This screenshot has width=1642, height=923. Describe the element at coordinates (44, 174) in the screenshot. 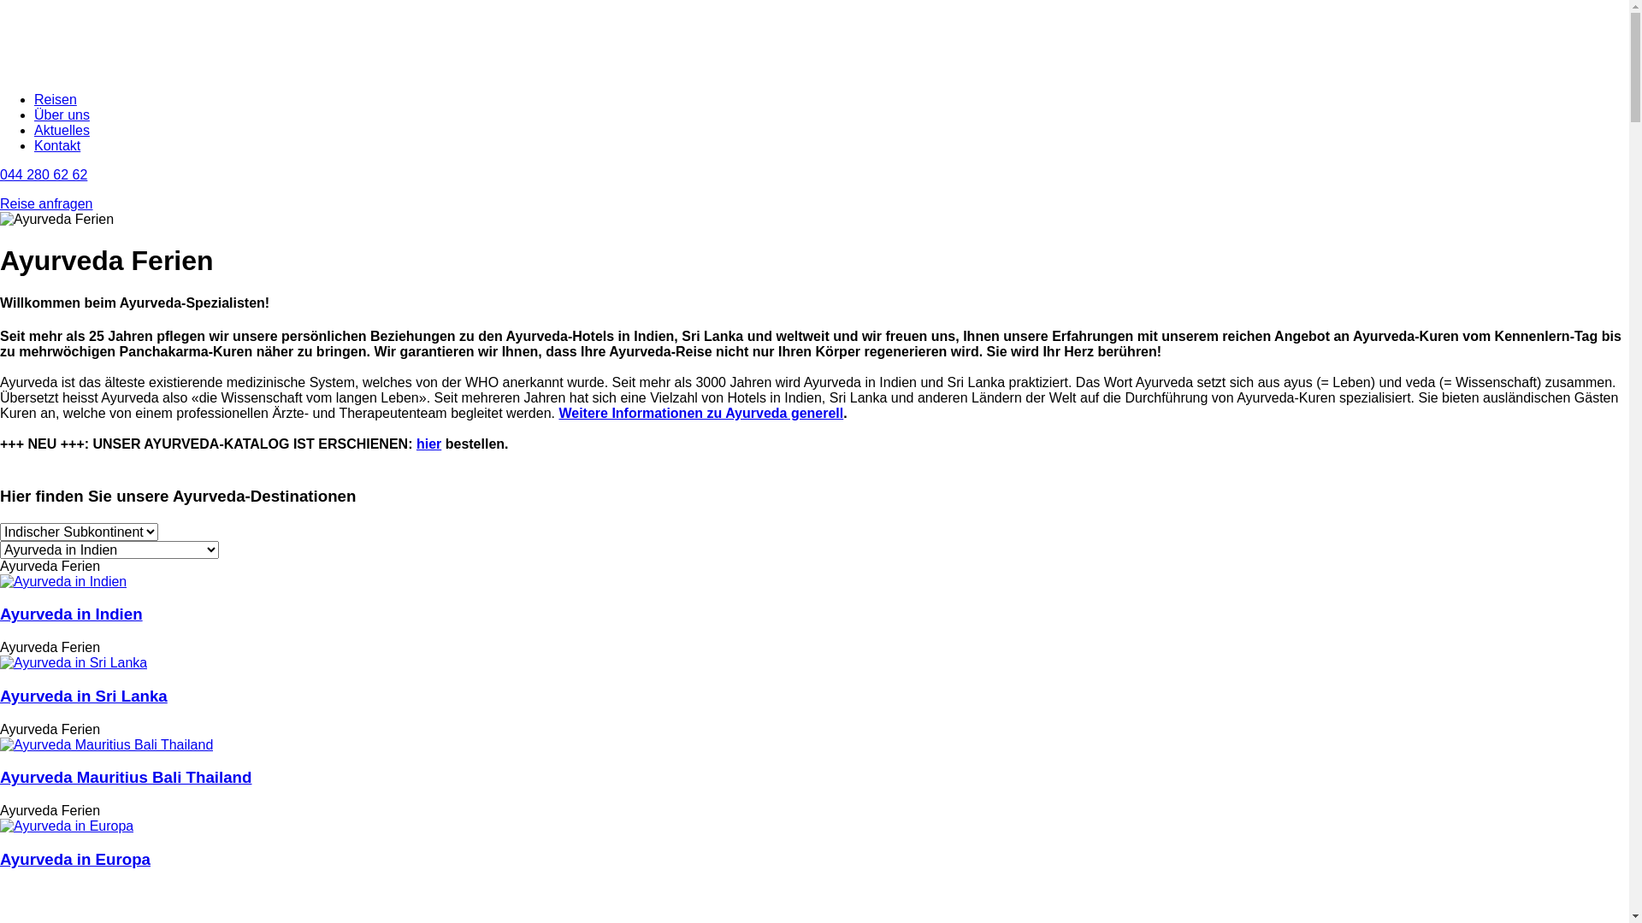

I see `044 280 62 62` at that location.